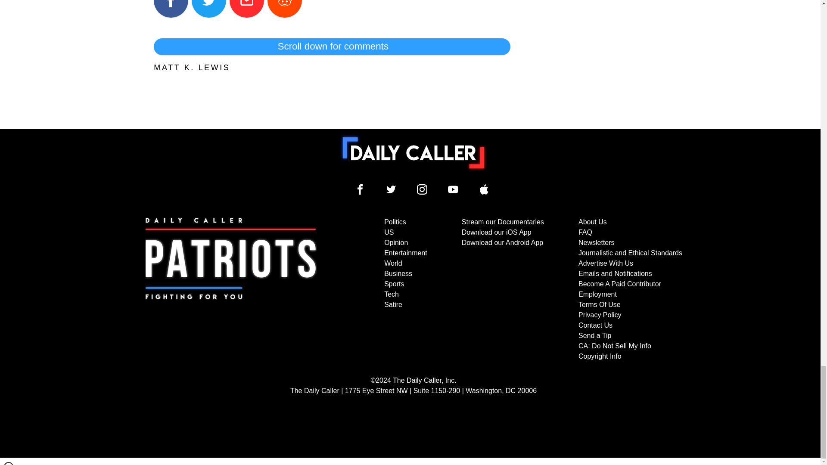  Describe the element at coordinates (413, 152) in the screenshot. I see `To home page` at that location.